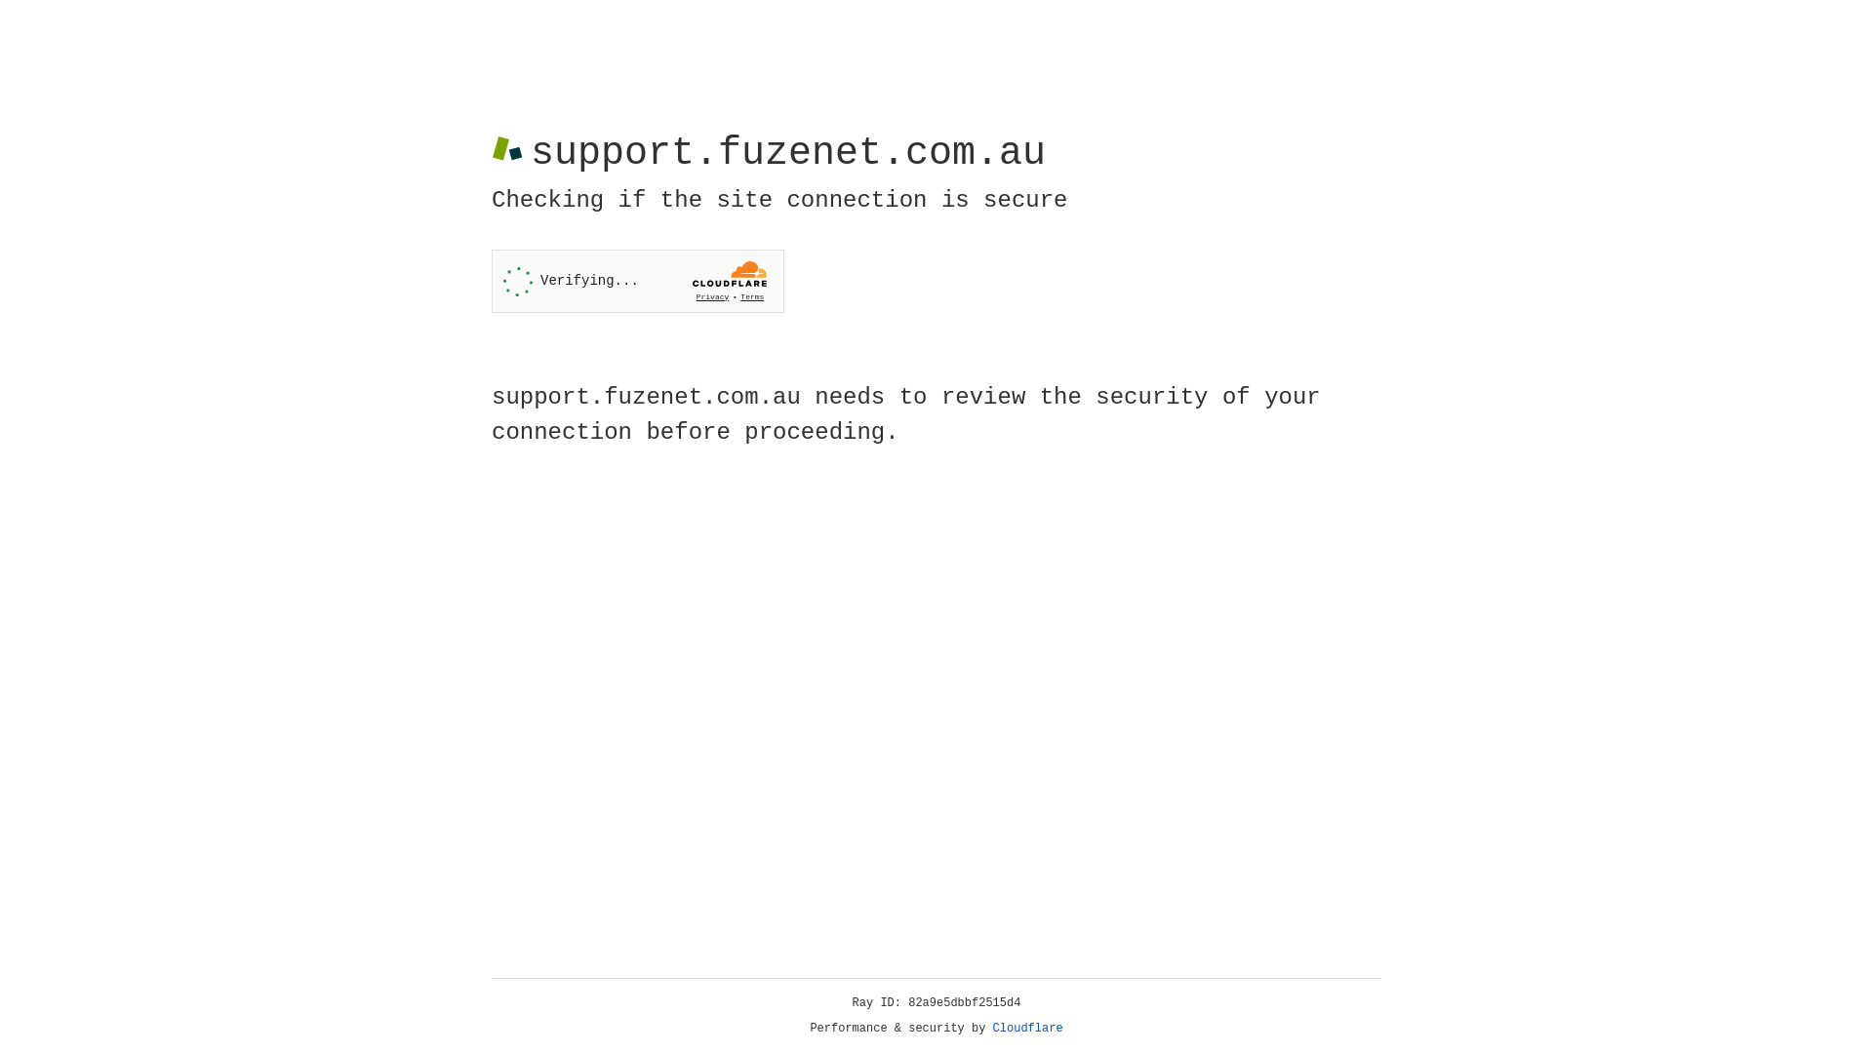 Image resolution: width=1873 pixels, height=1053 pixels. I want to click on Widget containing a Cloudflare security challenge, so click(638, 281).